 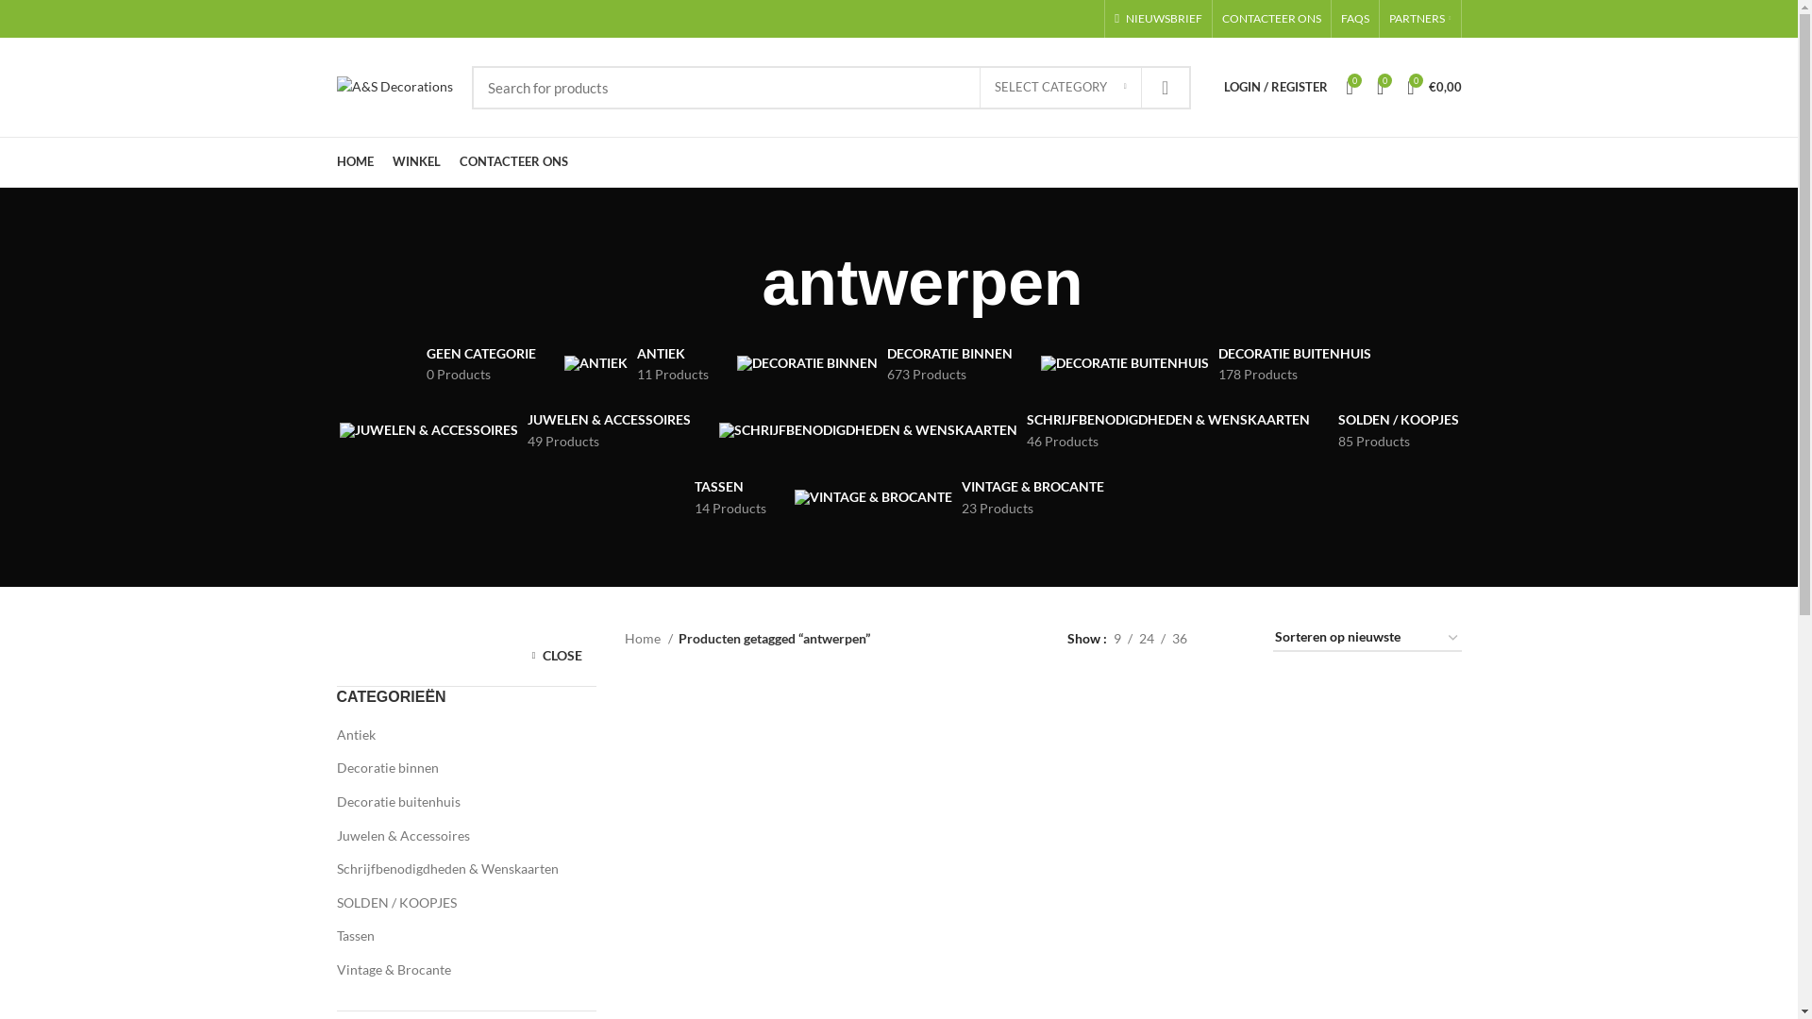 What do you see at coordinates (1276, 87) in the screenshot?
I see `LOGIN / REGISTER` at bounding box center [1276, 87].